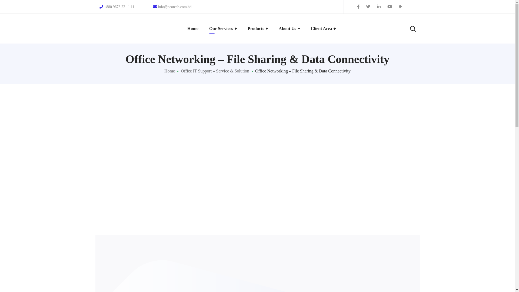 Image resolution: width=519 pixels, height=292 pixels. Describe the element at coordinates (223, 29) in the screenshot. I see `Our Services` at that location.